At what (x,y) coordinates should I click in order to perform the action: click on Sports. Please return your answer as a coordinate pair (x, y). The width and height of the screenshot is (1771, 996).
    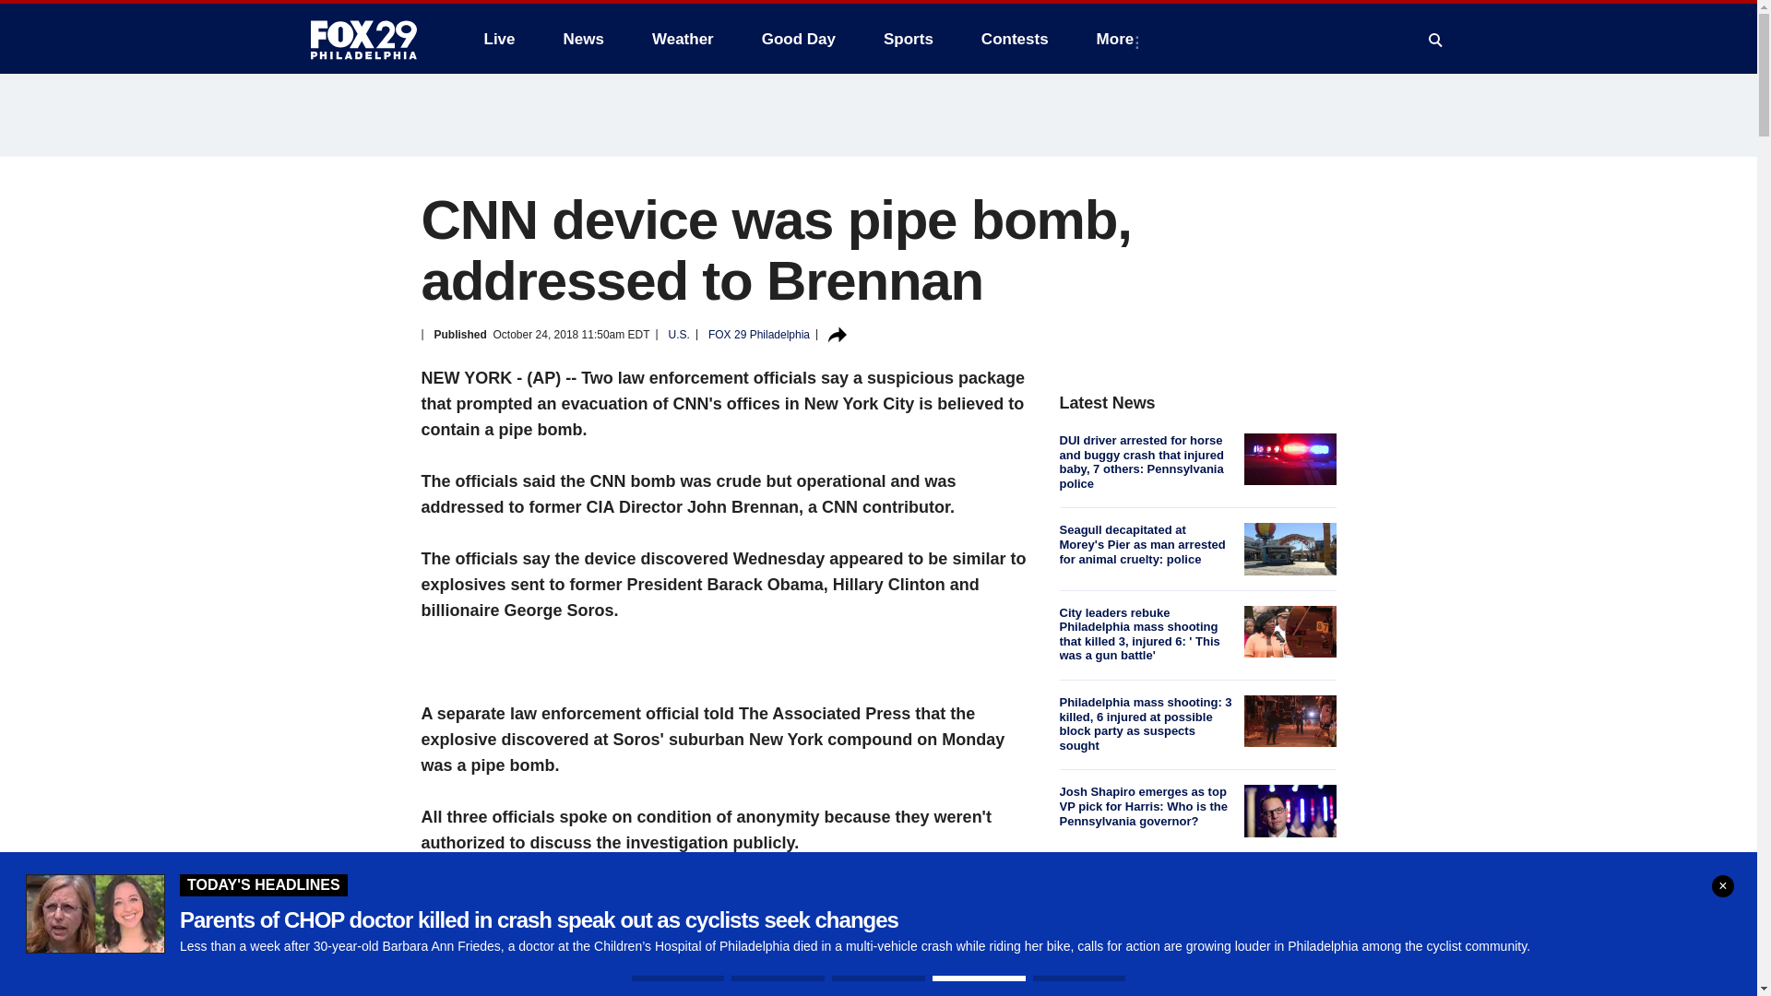
    Looking at the image, I should click on (908, 39).